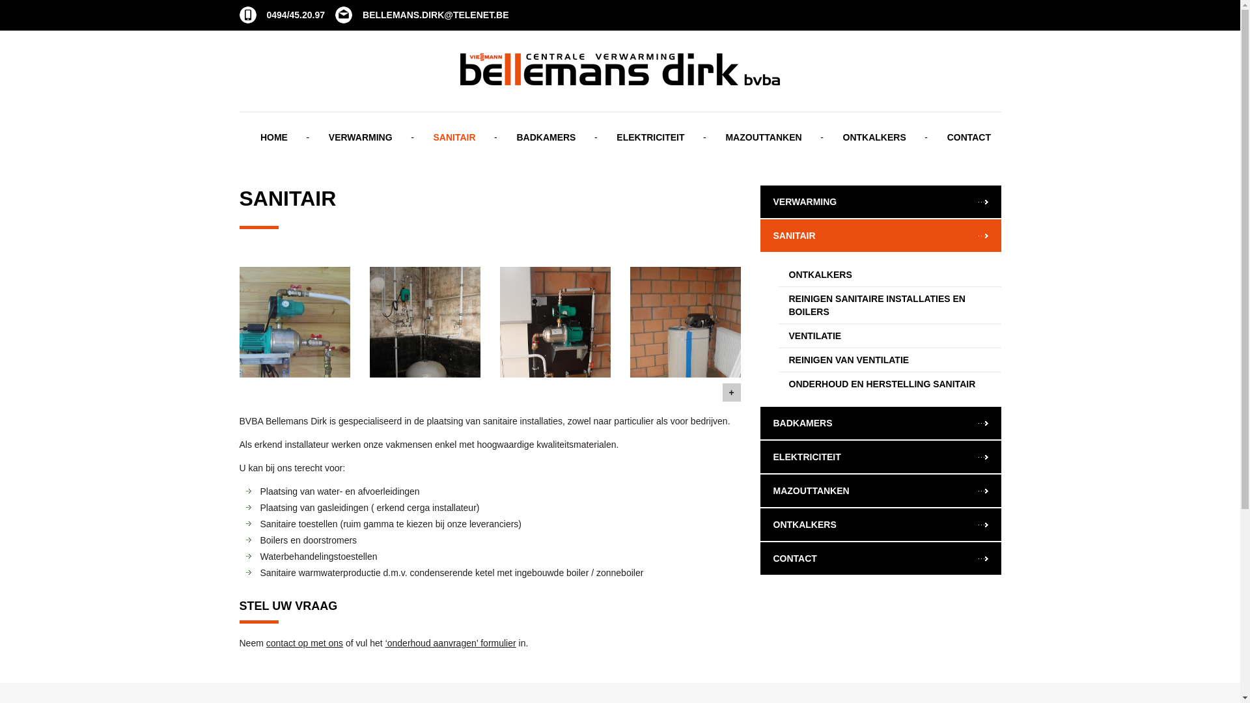 This screenshot has width=1250, height=703. What do you see at coordinates (875, 143) in the screenshot?
I see `ONTKALKERS` at bounding box center [875, 143].